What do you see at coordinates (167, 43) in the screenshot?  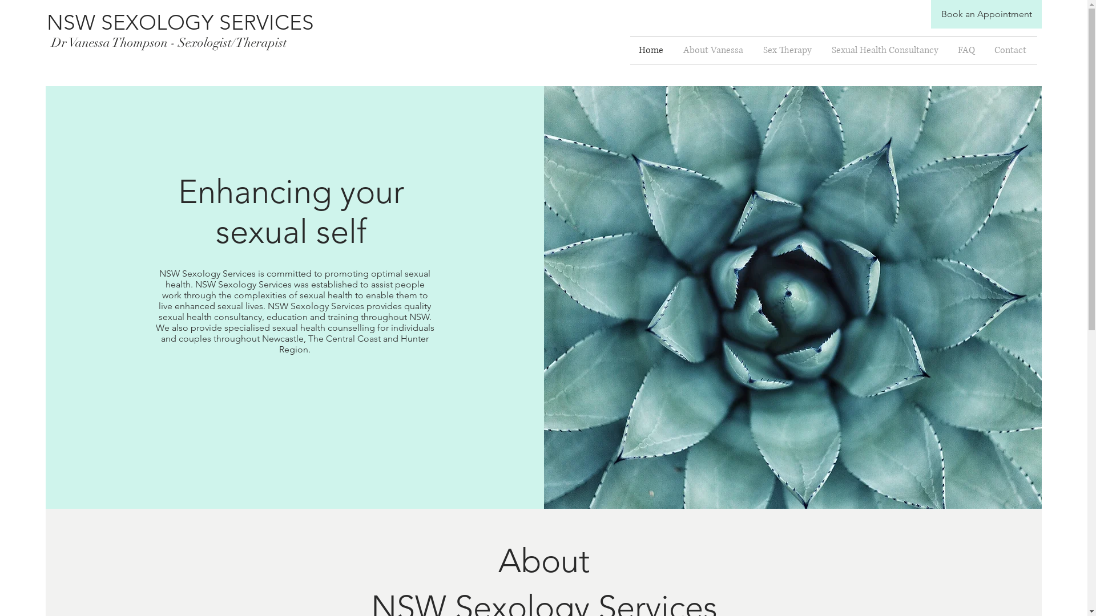 I see `Dr Vanessa Thompson - Sexologist/Therapist` at bounding box center [167, 43].